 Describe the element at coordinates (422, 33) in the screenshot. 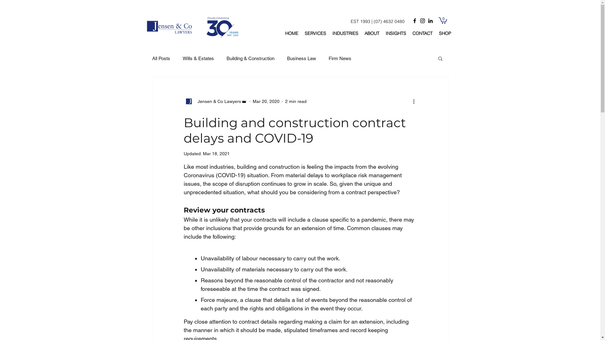

I see `CONTACT` at that location.